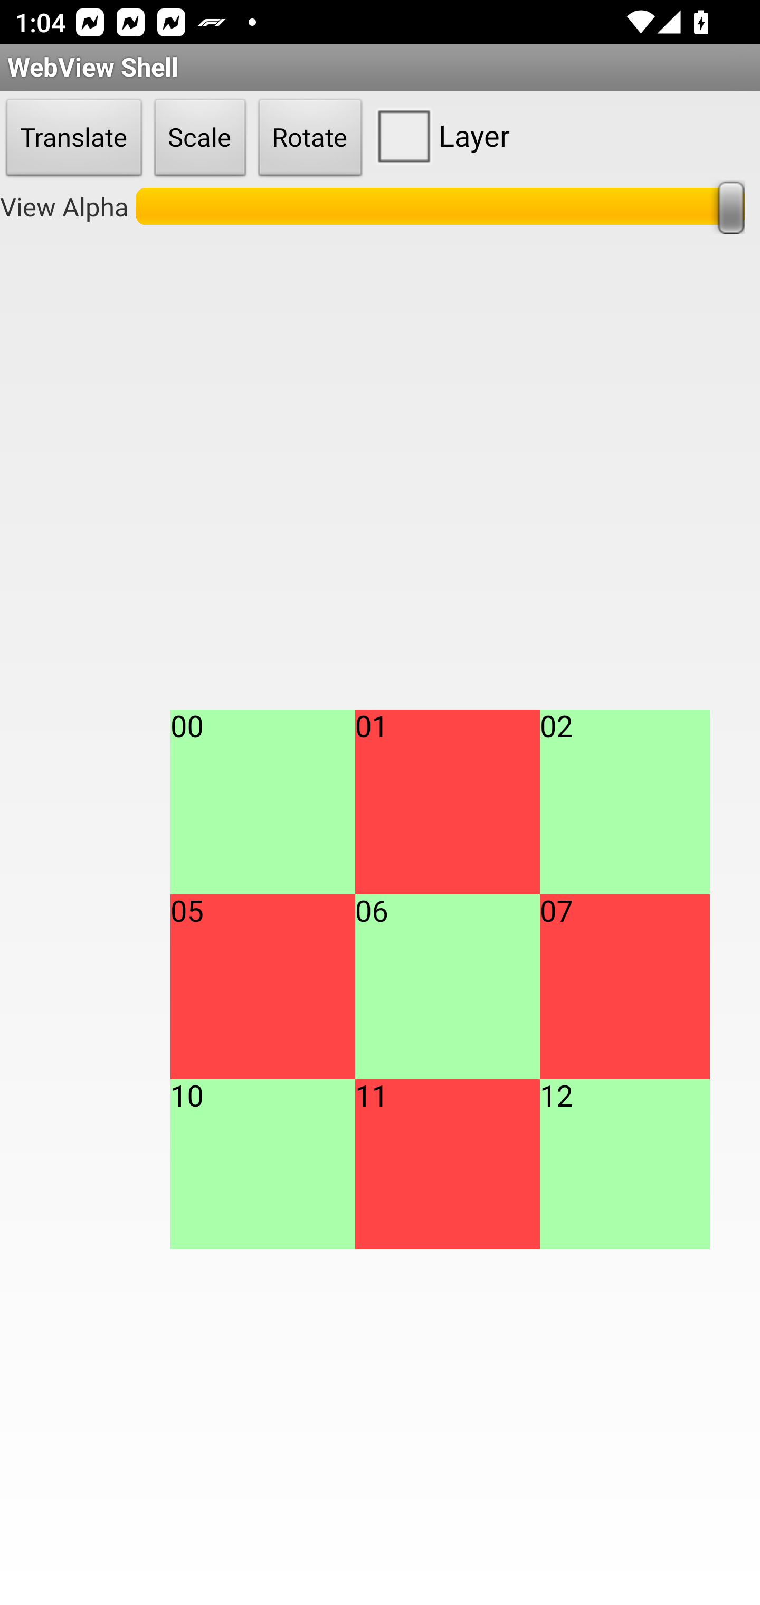 The height and width of the screenshot is (1605, 760). Describe the element at coordinates (200, 138) in the screenshot. I see `Scale` at that location.